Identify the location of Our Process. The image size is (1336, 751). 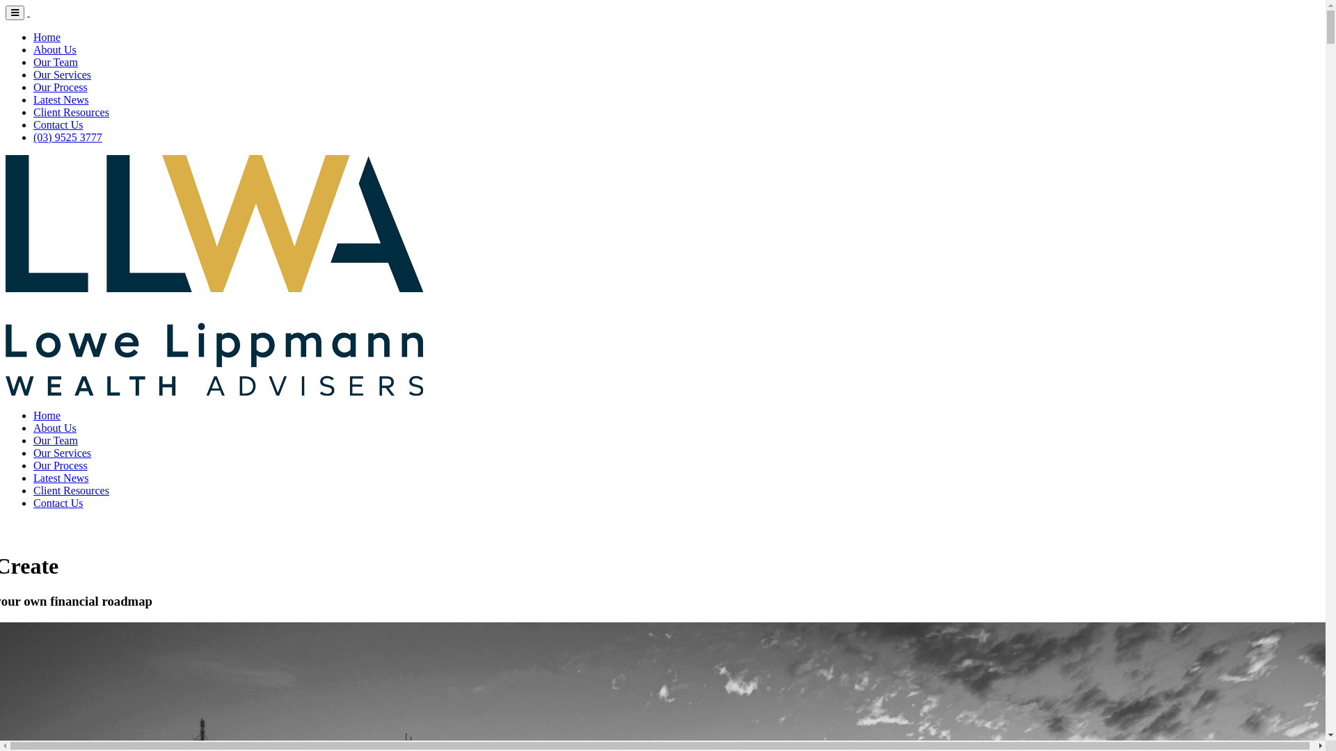
(61, 466).